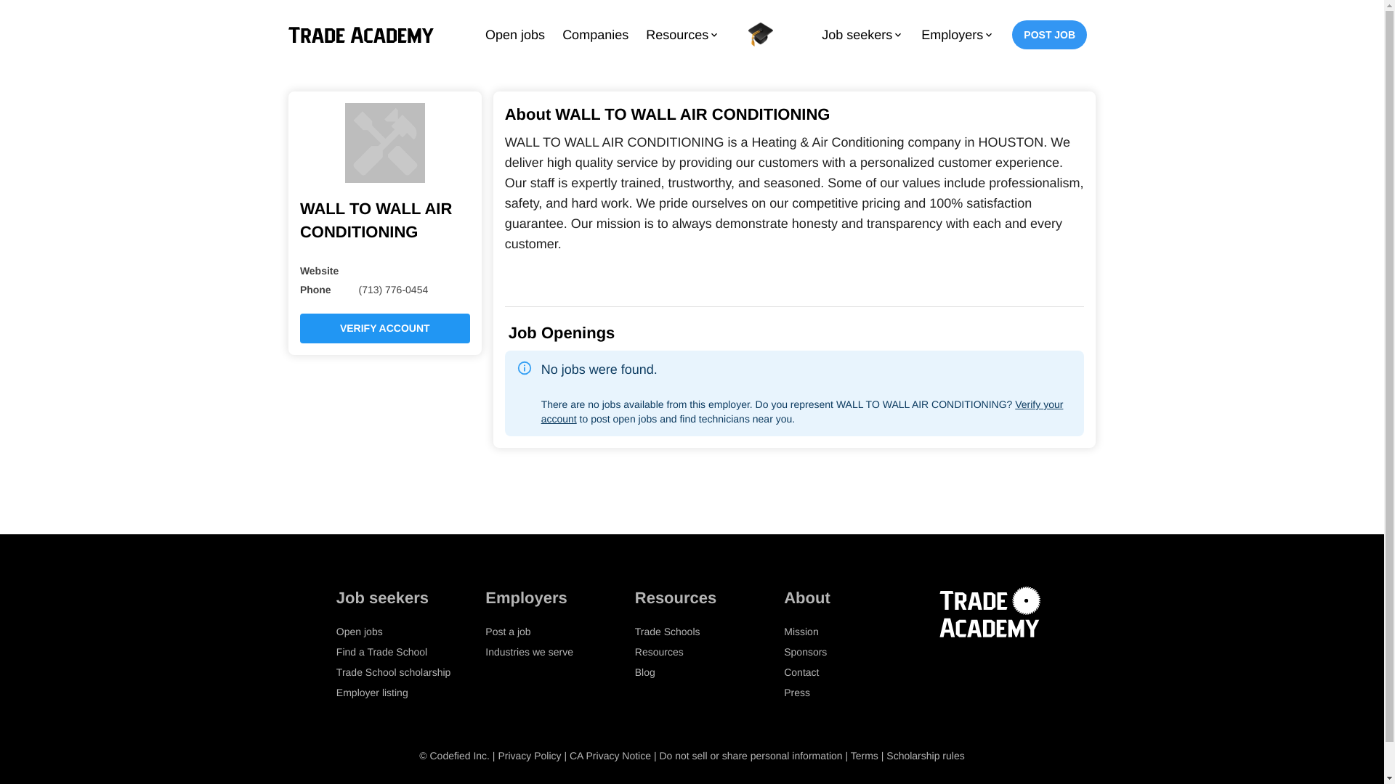 The height and width of the screenshot is (784, 1395). What do you see at coordinates (372, 693) in the screenshot?
I see `Employer listing` at bounding box center [372, 693].